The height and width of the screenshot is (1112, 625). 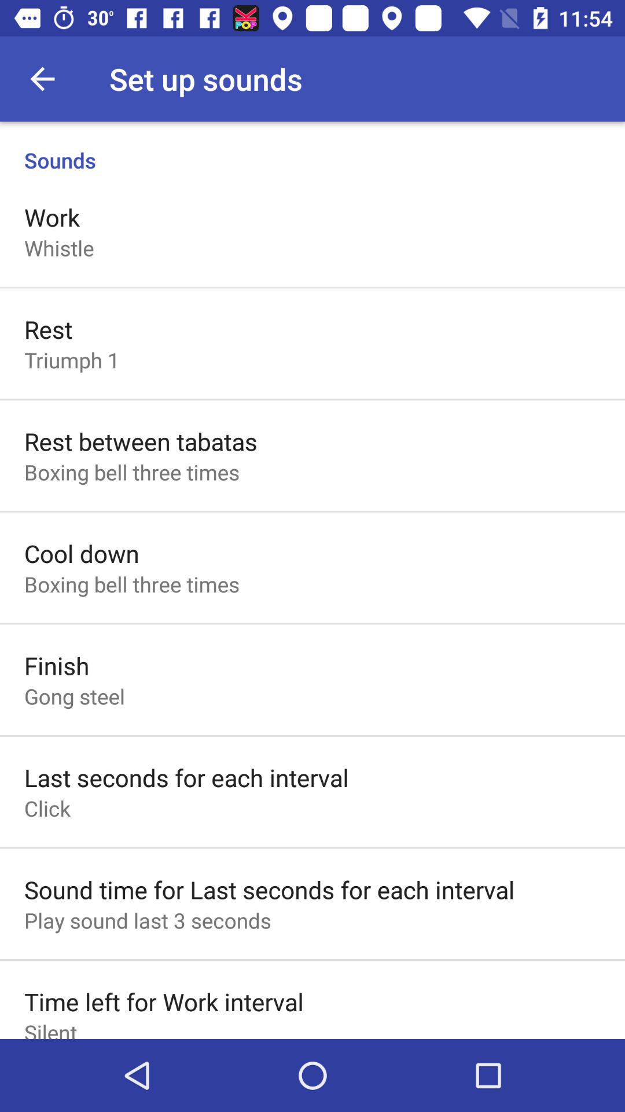 I want to click on launch the whistle, so click(x=59, y=248).